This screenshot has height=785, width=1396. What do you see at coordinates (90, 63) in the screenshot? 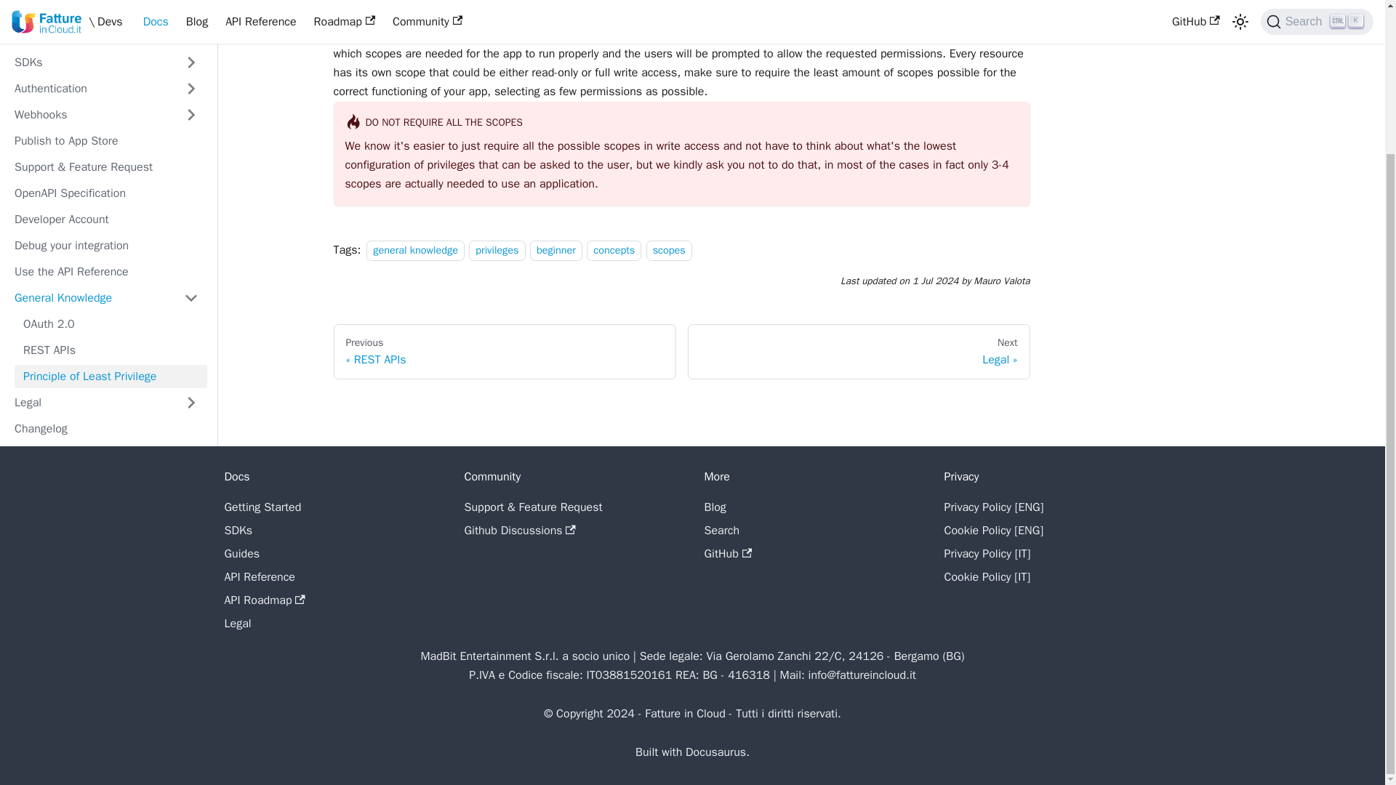
I see `SDKs` at bounding box center [90, 63].